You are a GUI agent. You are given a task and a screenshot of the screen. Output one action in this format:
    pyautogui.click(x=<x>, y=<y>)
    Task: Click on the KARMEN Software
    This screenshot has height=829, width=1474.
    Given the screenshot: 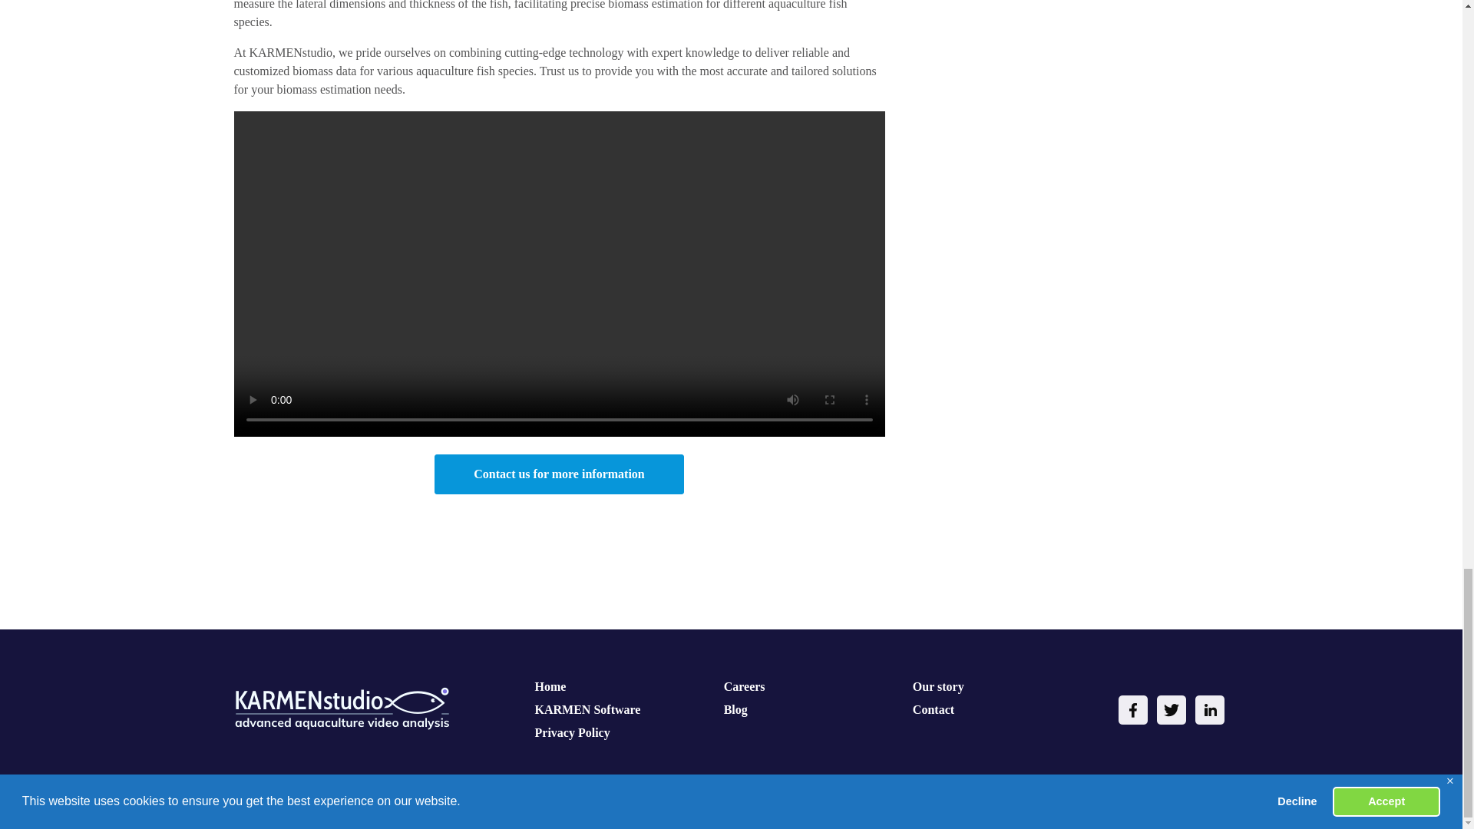 What is the action you would take?
    pyautogui.click(x=588, y=709)
    